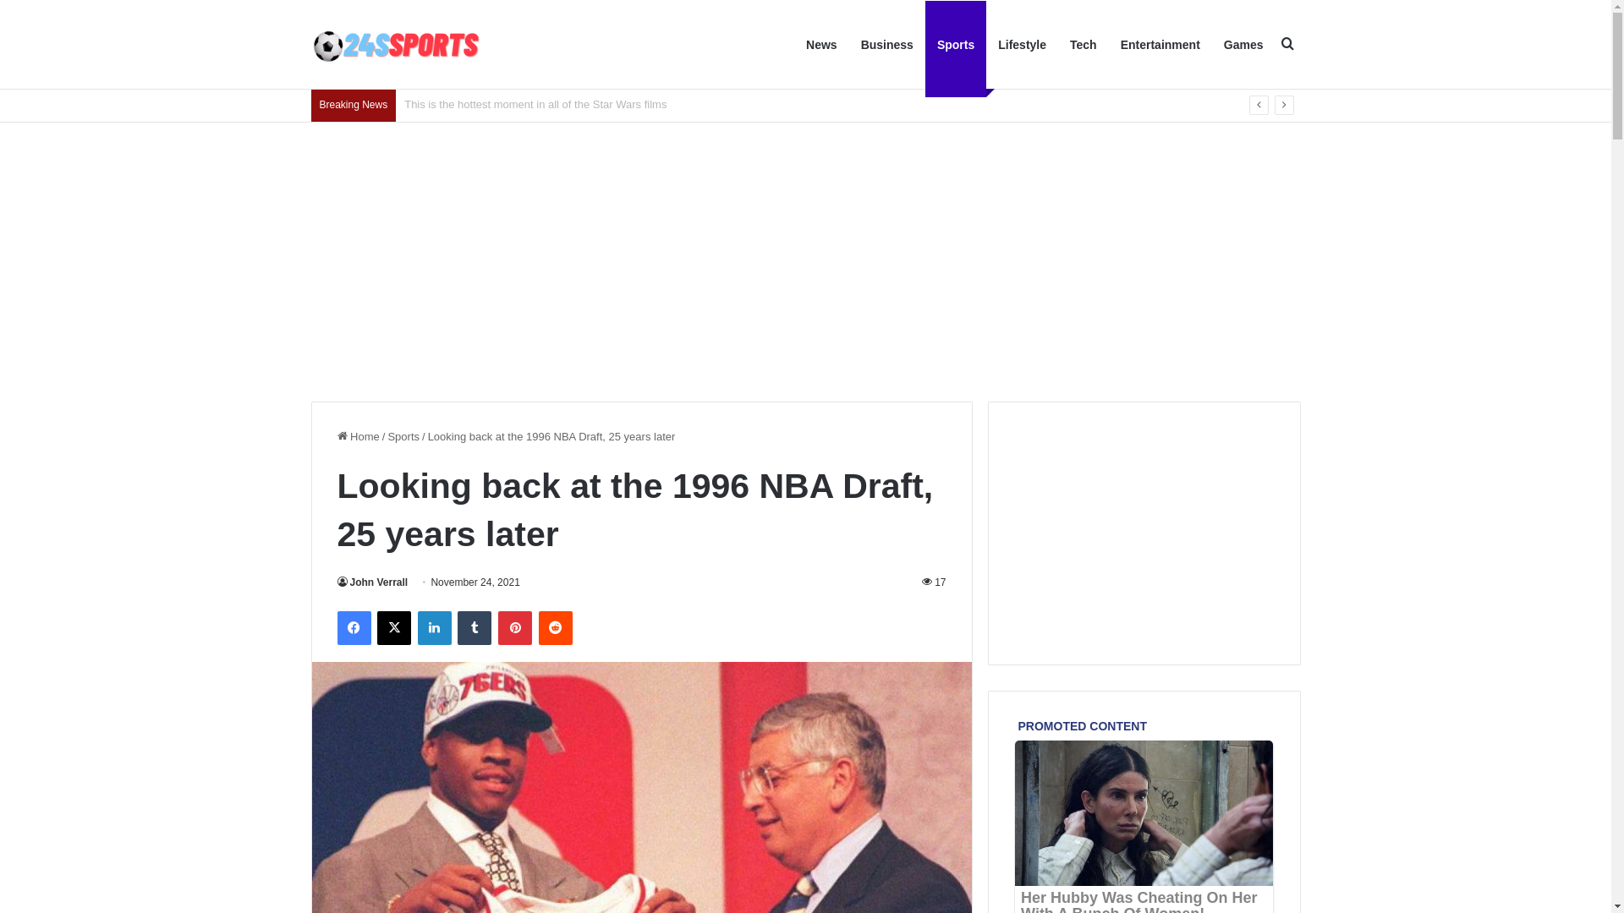  Describe the element at coordinates (394, 628) in the screenshot. I see `X` at that location.